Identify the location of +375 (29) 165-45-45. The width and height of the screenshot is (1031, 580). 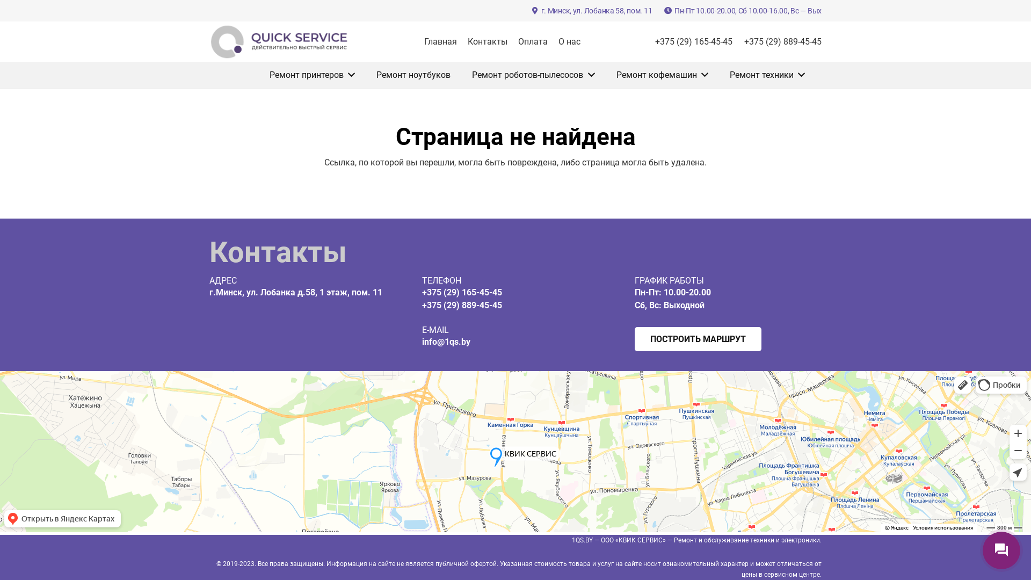
(462, 292).